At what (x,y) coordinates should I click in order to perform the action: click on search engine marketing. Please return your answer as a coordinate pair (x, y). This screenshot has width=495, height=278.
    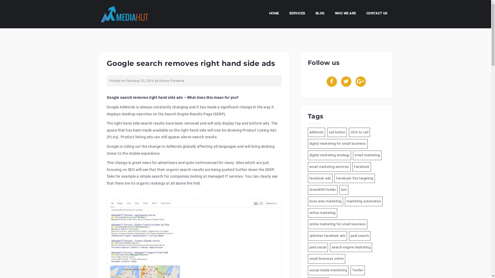
    Looking at the image, I should click on (351, 248).